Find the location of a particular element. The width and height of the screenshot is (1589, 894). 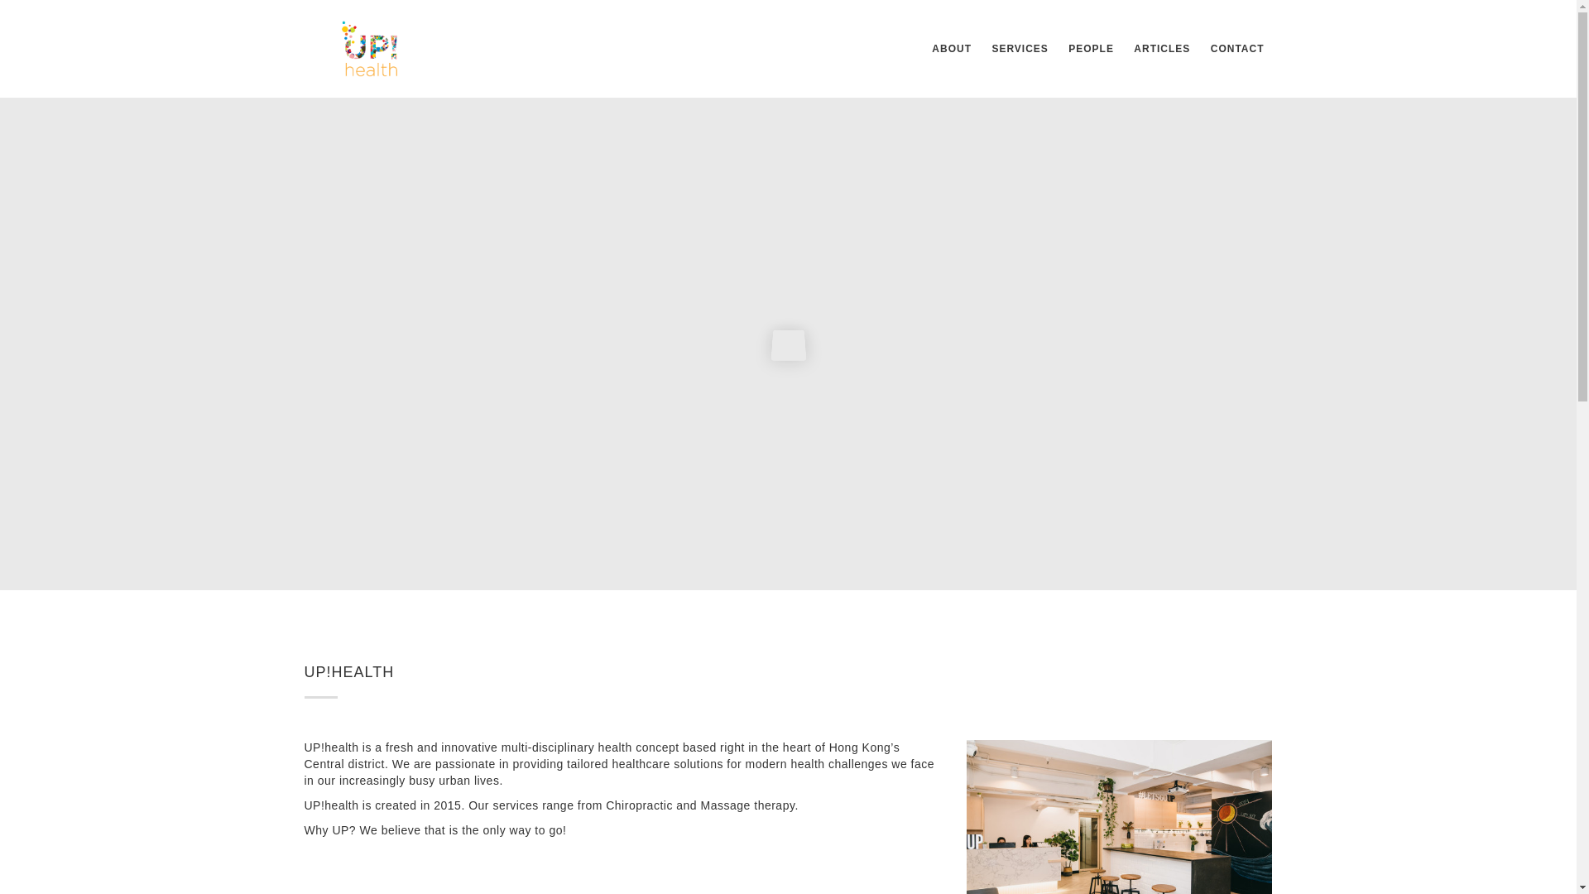

ABOUT is located at coordinates (952, 48).